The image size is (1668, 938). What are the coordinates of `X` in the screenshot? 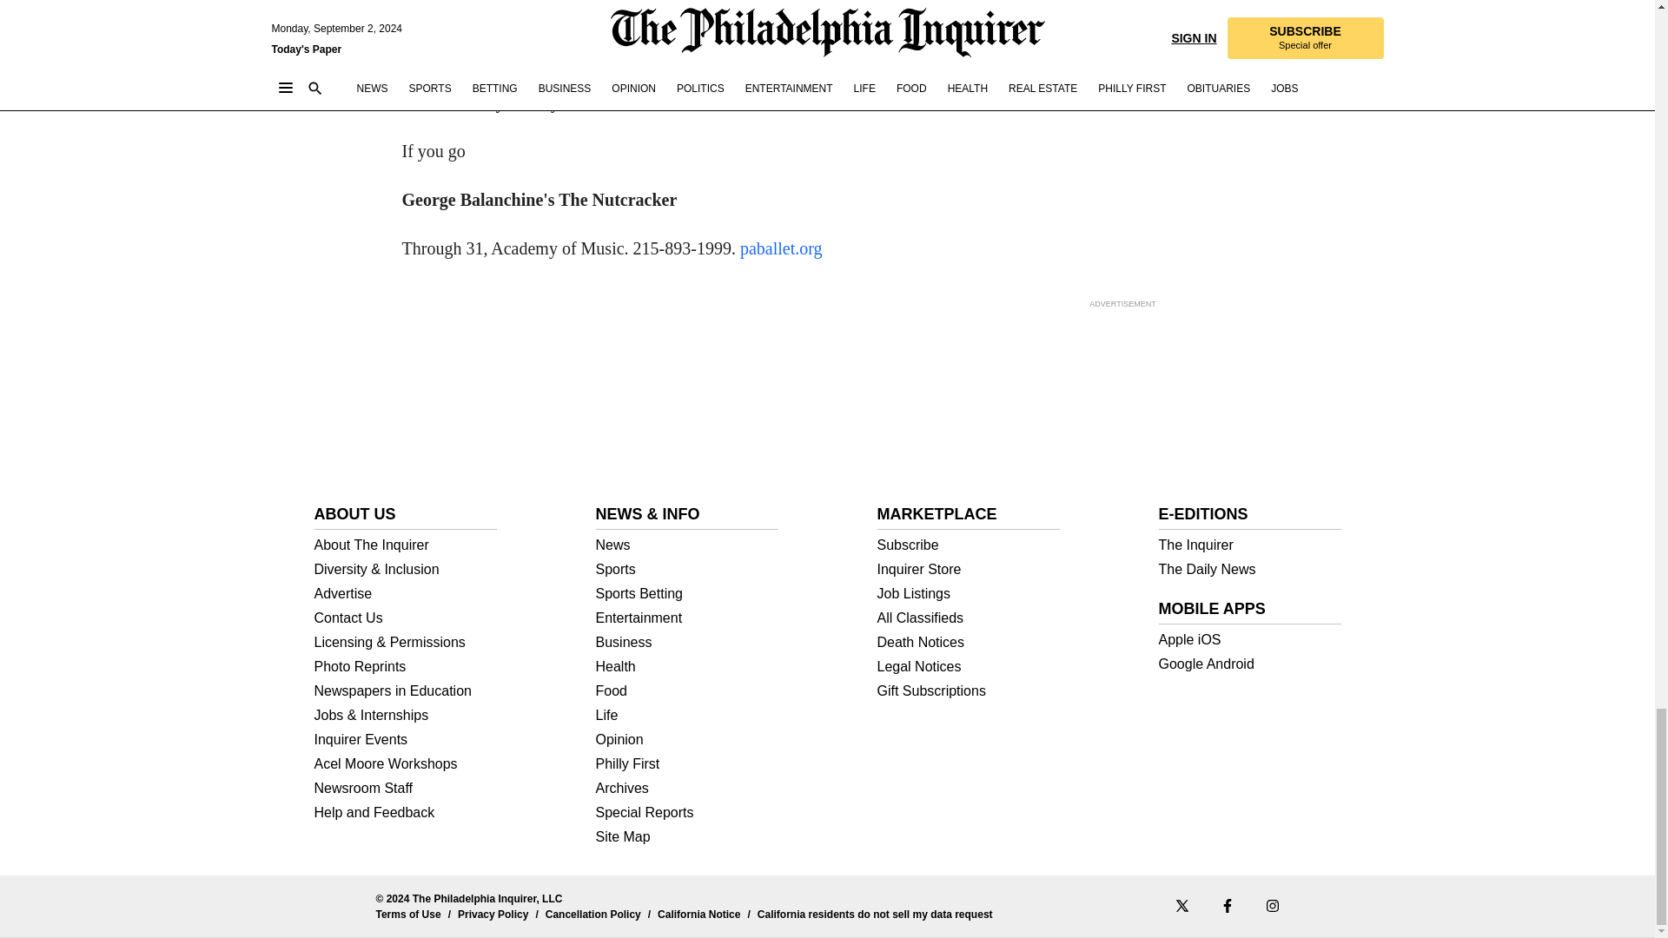 It's located at (1181, 905).